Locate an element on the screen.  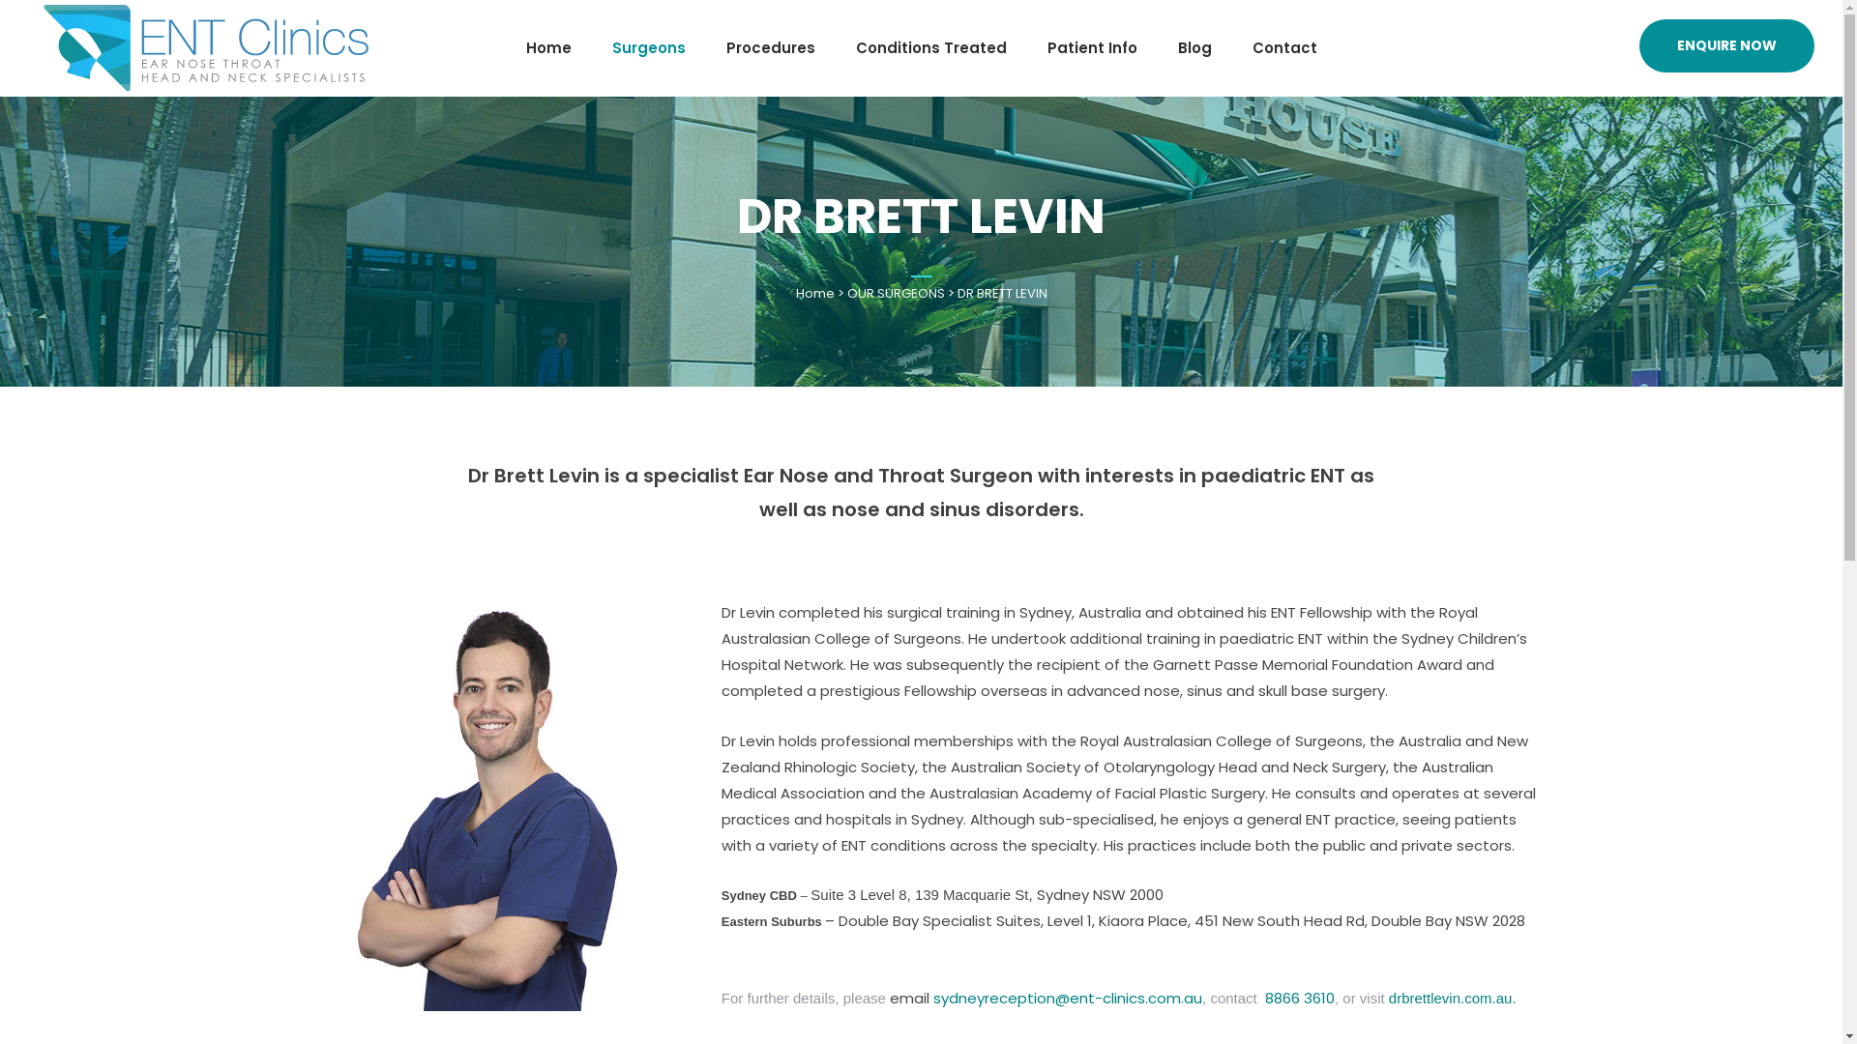
Conditions Treated is located at coordinates (931, 48).